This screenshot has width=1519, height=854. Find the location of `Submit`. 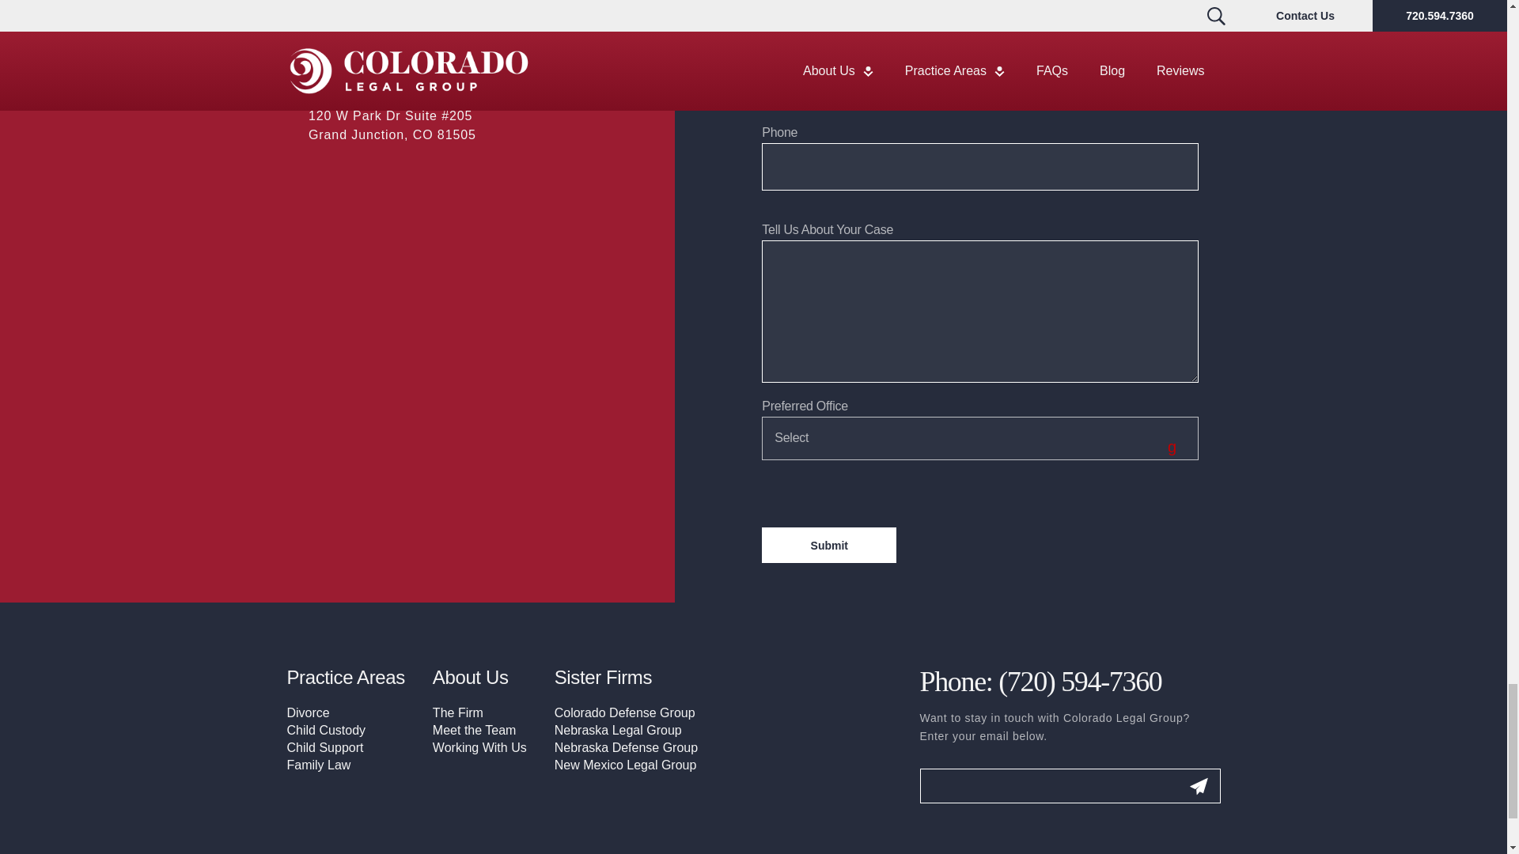

Submit is located at coordinates (1198, 786).